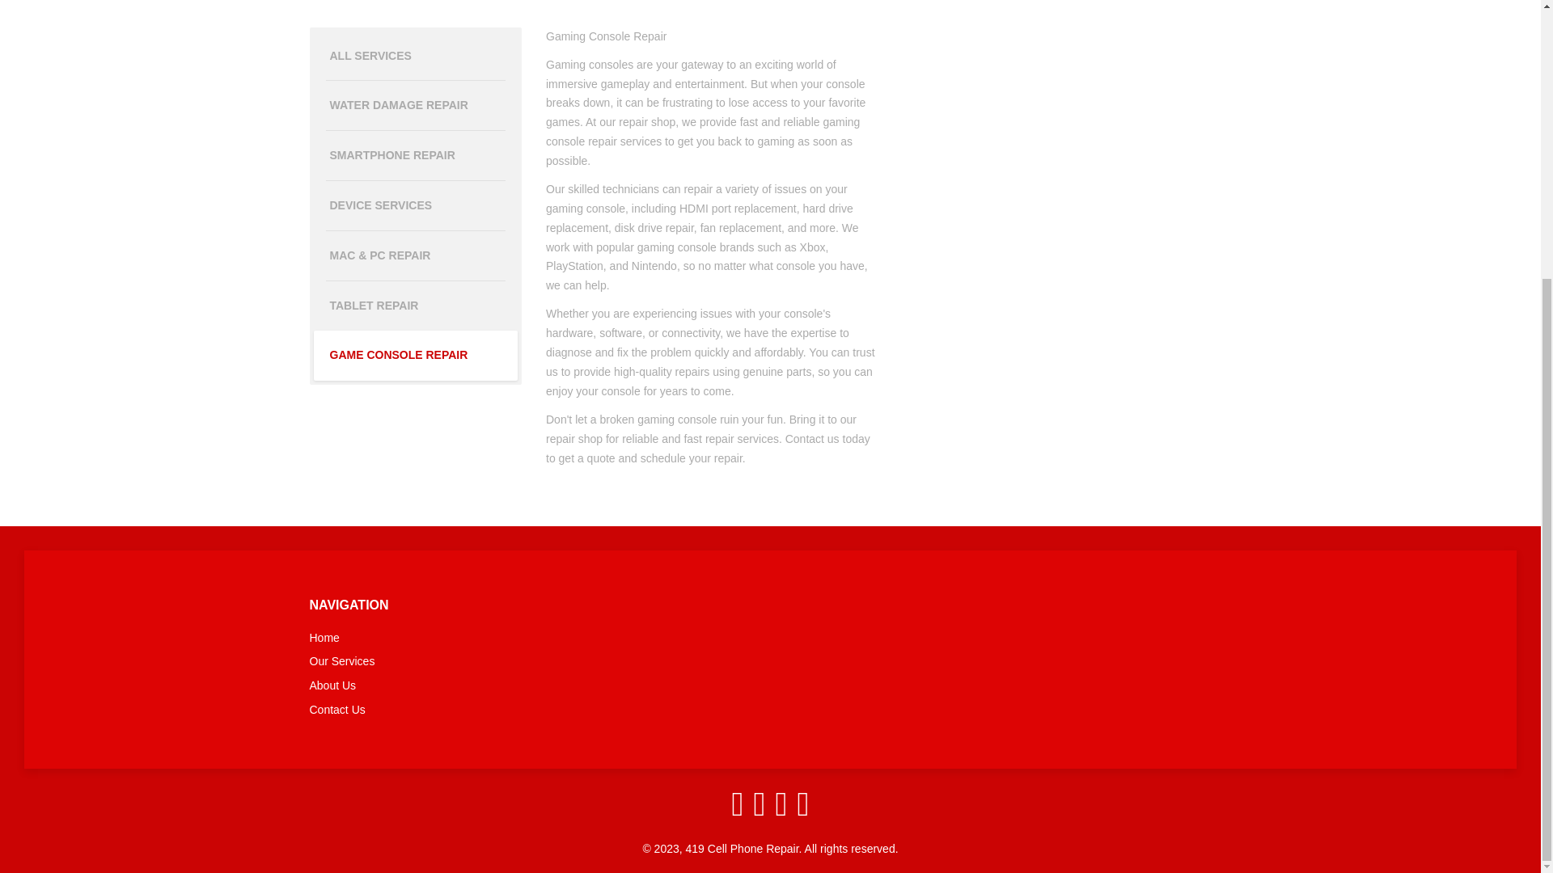 The image size is (1553, 873). What do you see at coordinates (416, 155) in the screenshot?
I see `SMARTPHONE REPAIR` at bounding box center [416, 155].